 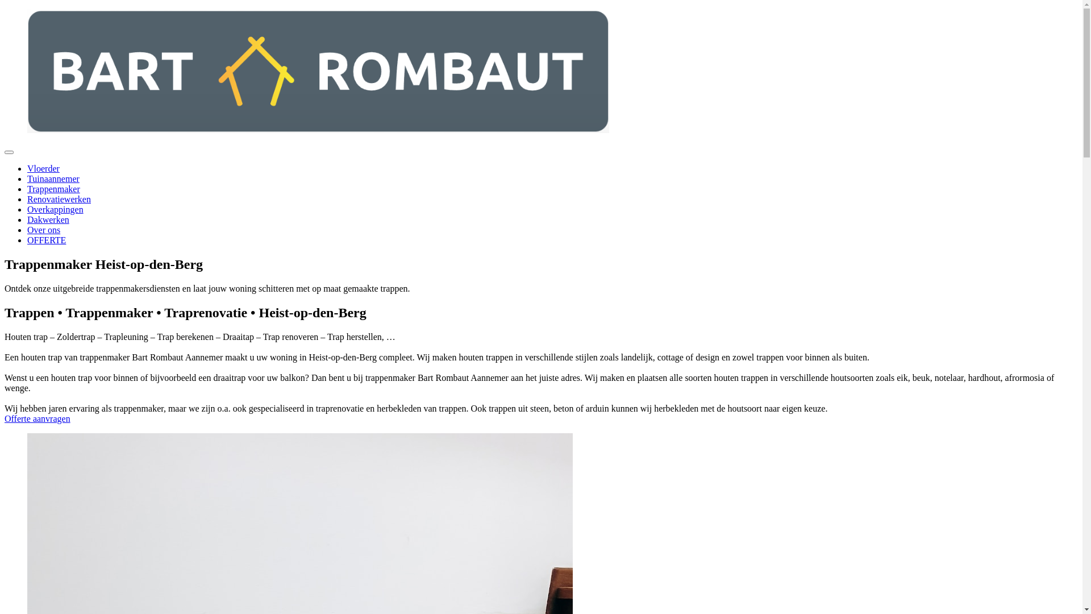 What do you see at coordinates (53, 179) in the screenshot?
I see `Tuinaannemer` at bounding box center [53, 179].